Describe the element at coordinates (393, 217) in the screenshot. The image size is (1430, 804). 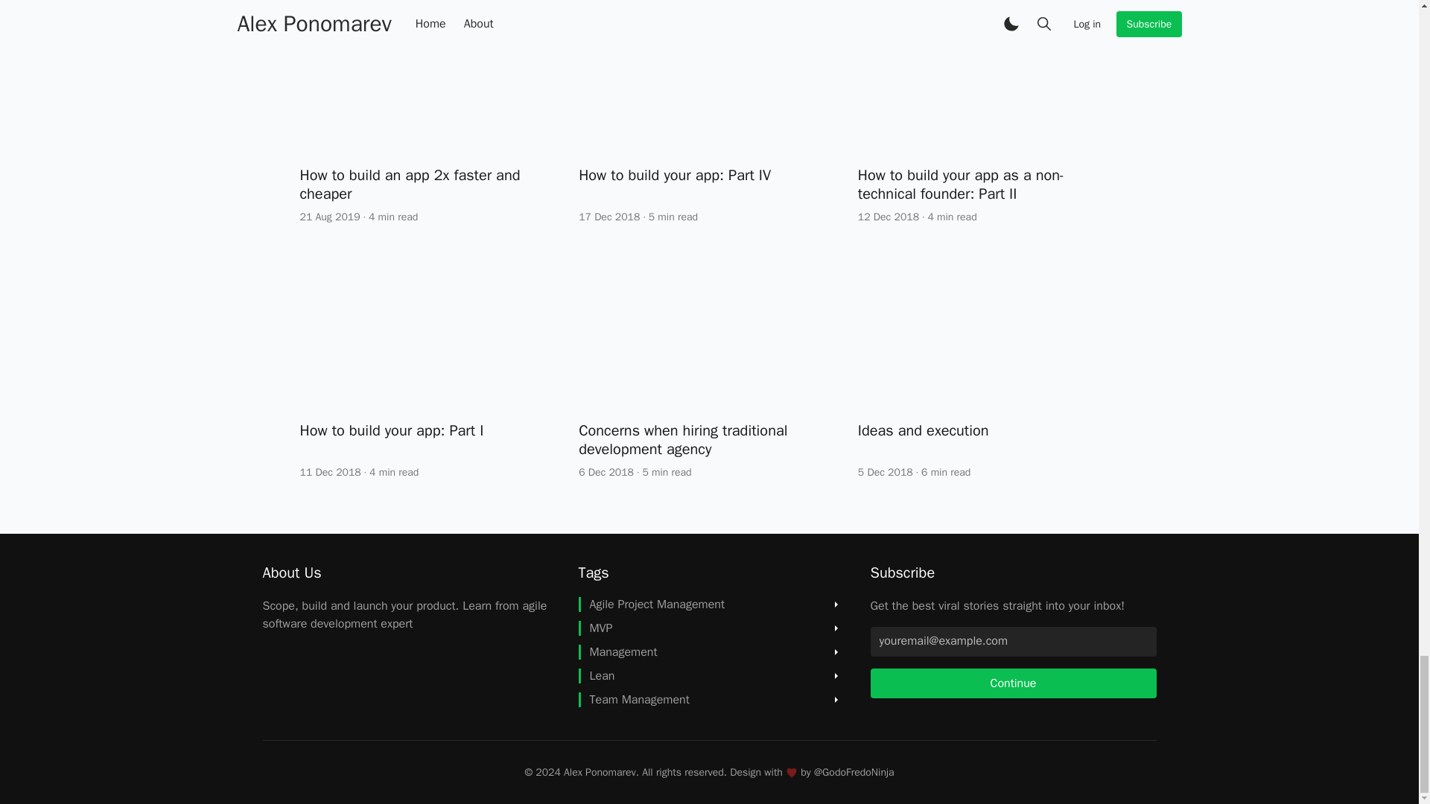
I see `4 min read` at that location.